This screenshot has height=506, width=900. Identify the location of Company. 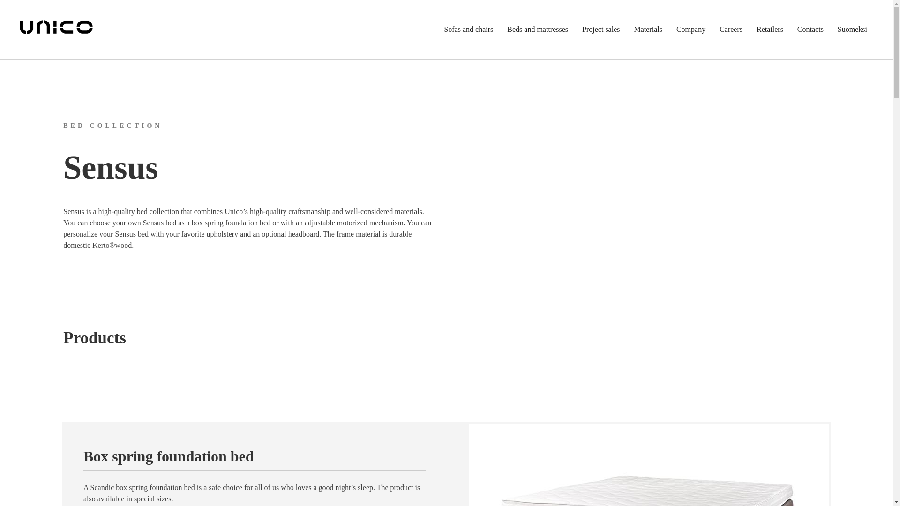
(690, 30).